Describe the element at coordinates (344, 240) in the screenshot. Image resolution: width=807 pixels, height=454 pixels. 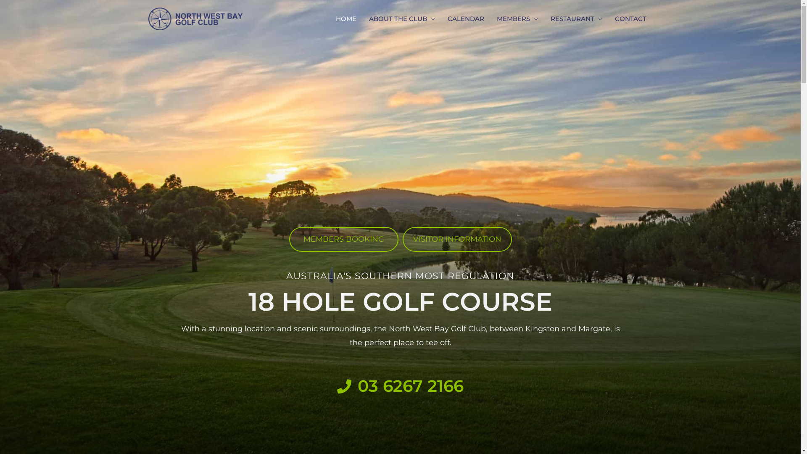
I see `MEMBERS BOOKING` at that location.